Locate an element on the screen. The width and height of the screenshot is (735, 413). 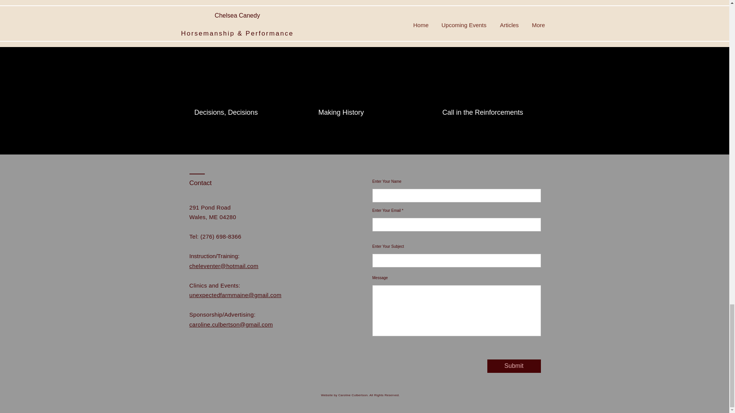
Website by Caroline Culbertson. All Rights Reserved. is located at coordinates (360, 395).